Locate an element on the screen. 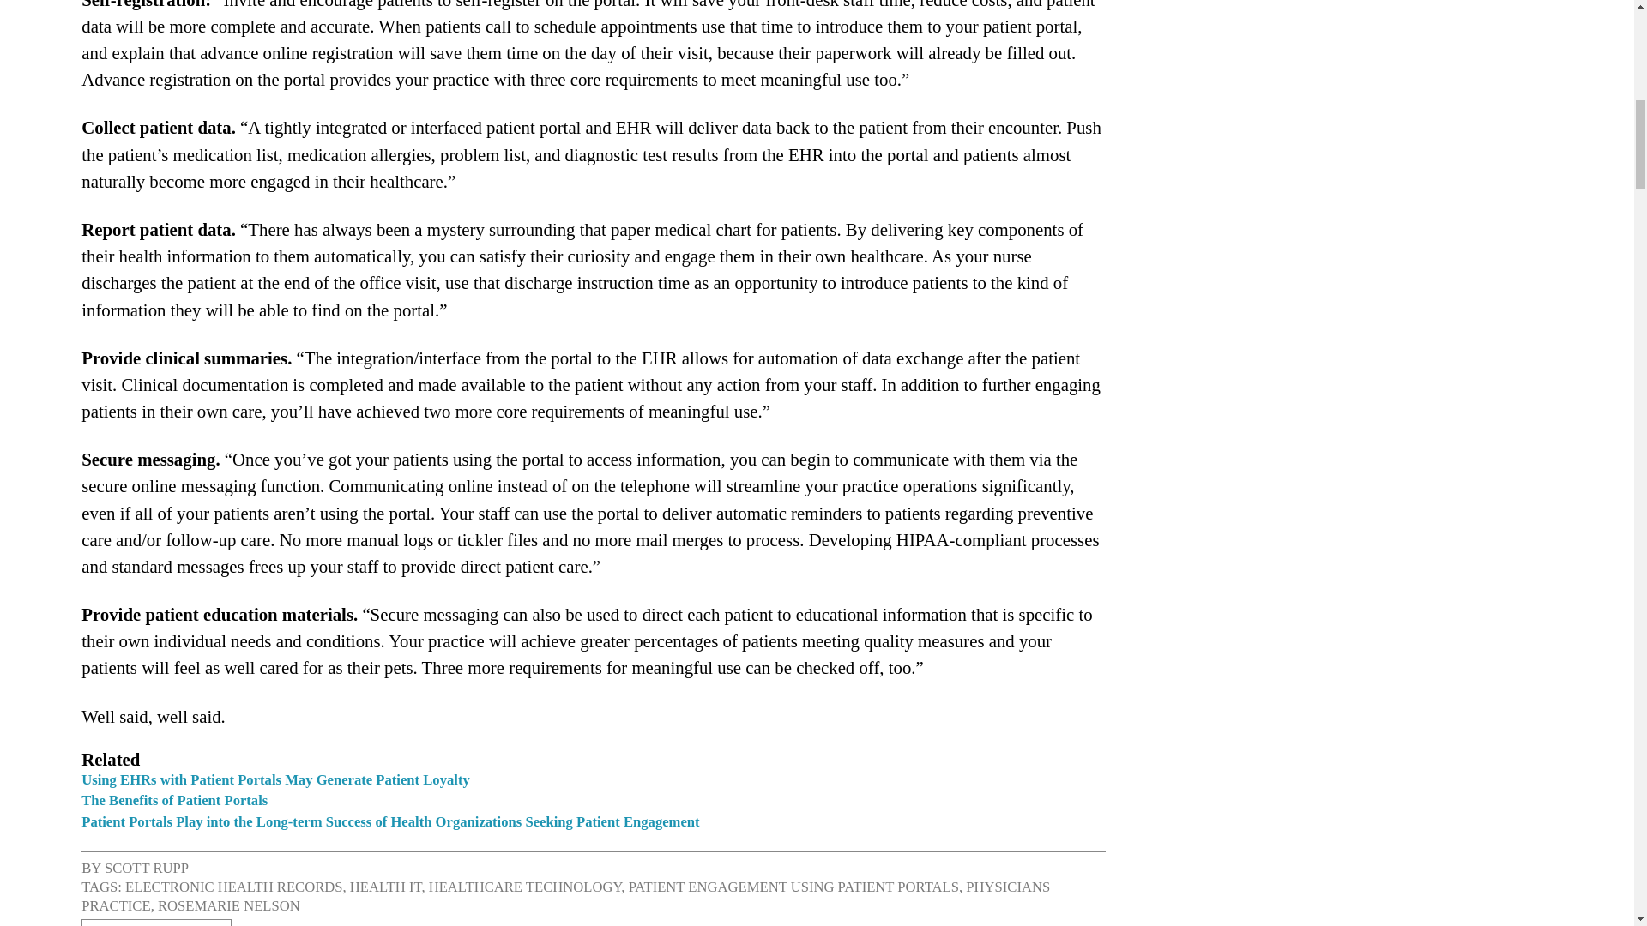  PHYSICIANS PRACTICE is located at coordinates (565, 895).